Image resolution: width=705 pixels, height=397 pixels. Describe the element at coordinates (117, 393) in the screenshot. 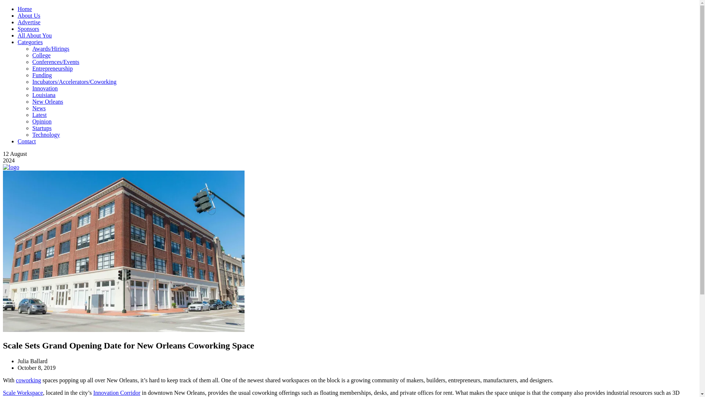

I see `Innovation Corridor` at that location.